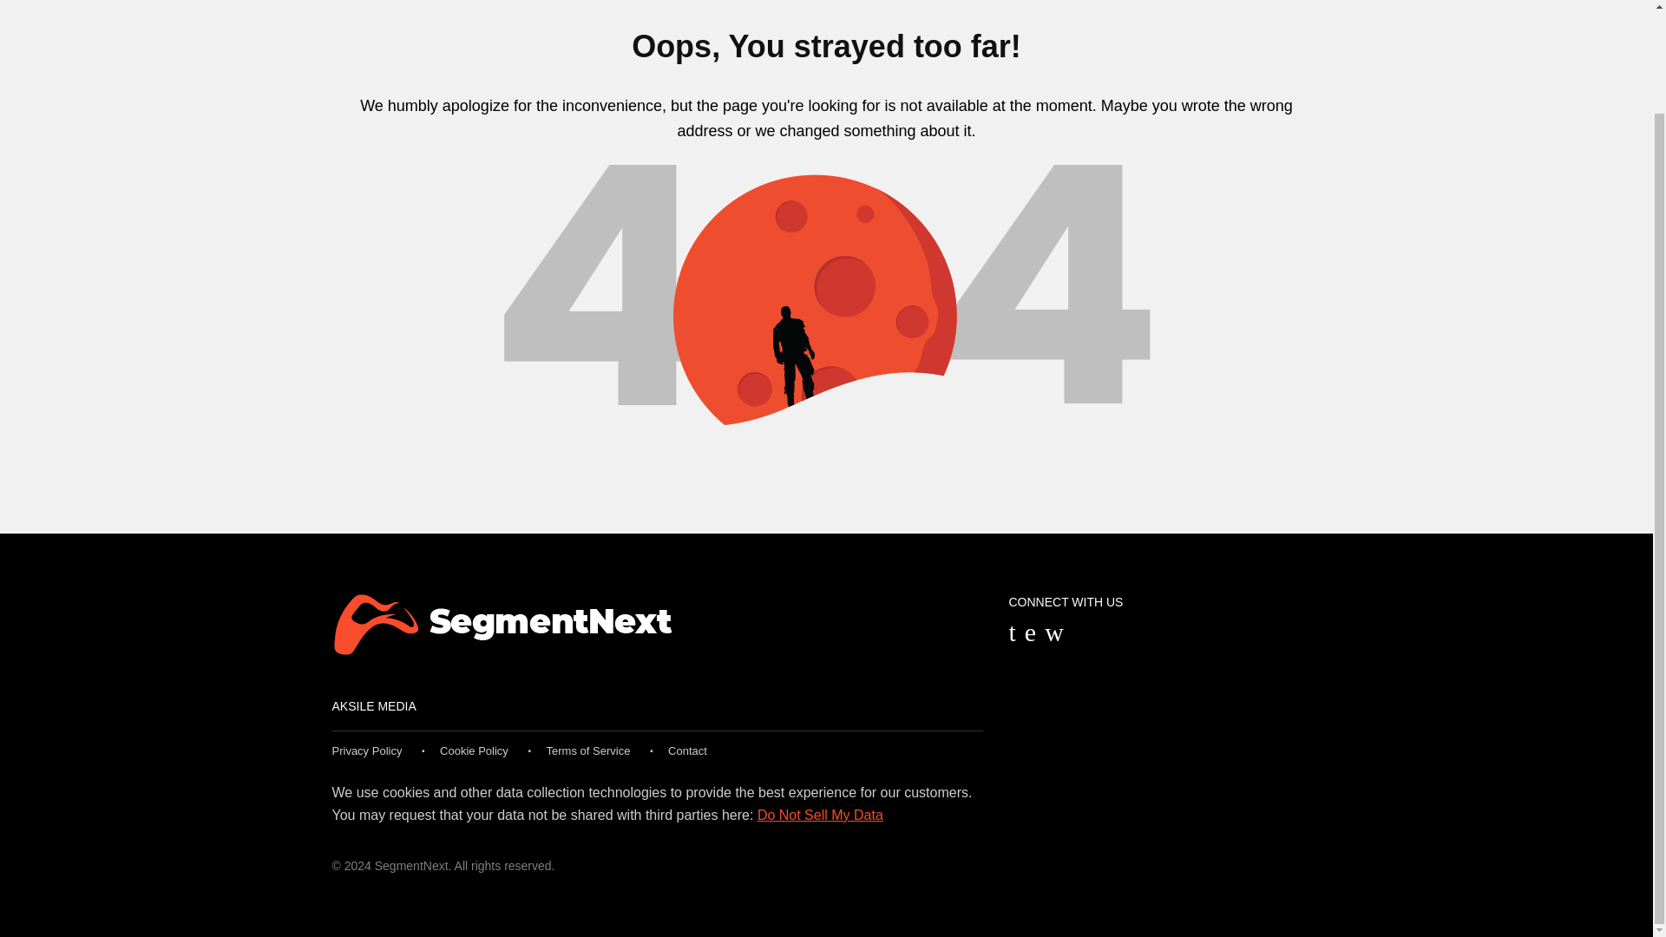 Image resolution: width=1666 pixels, height=937 pixels. I want to click on Do Not Sell My Data, so click(820, 815).